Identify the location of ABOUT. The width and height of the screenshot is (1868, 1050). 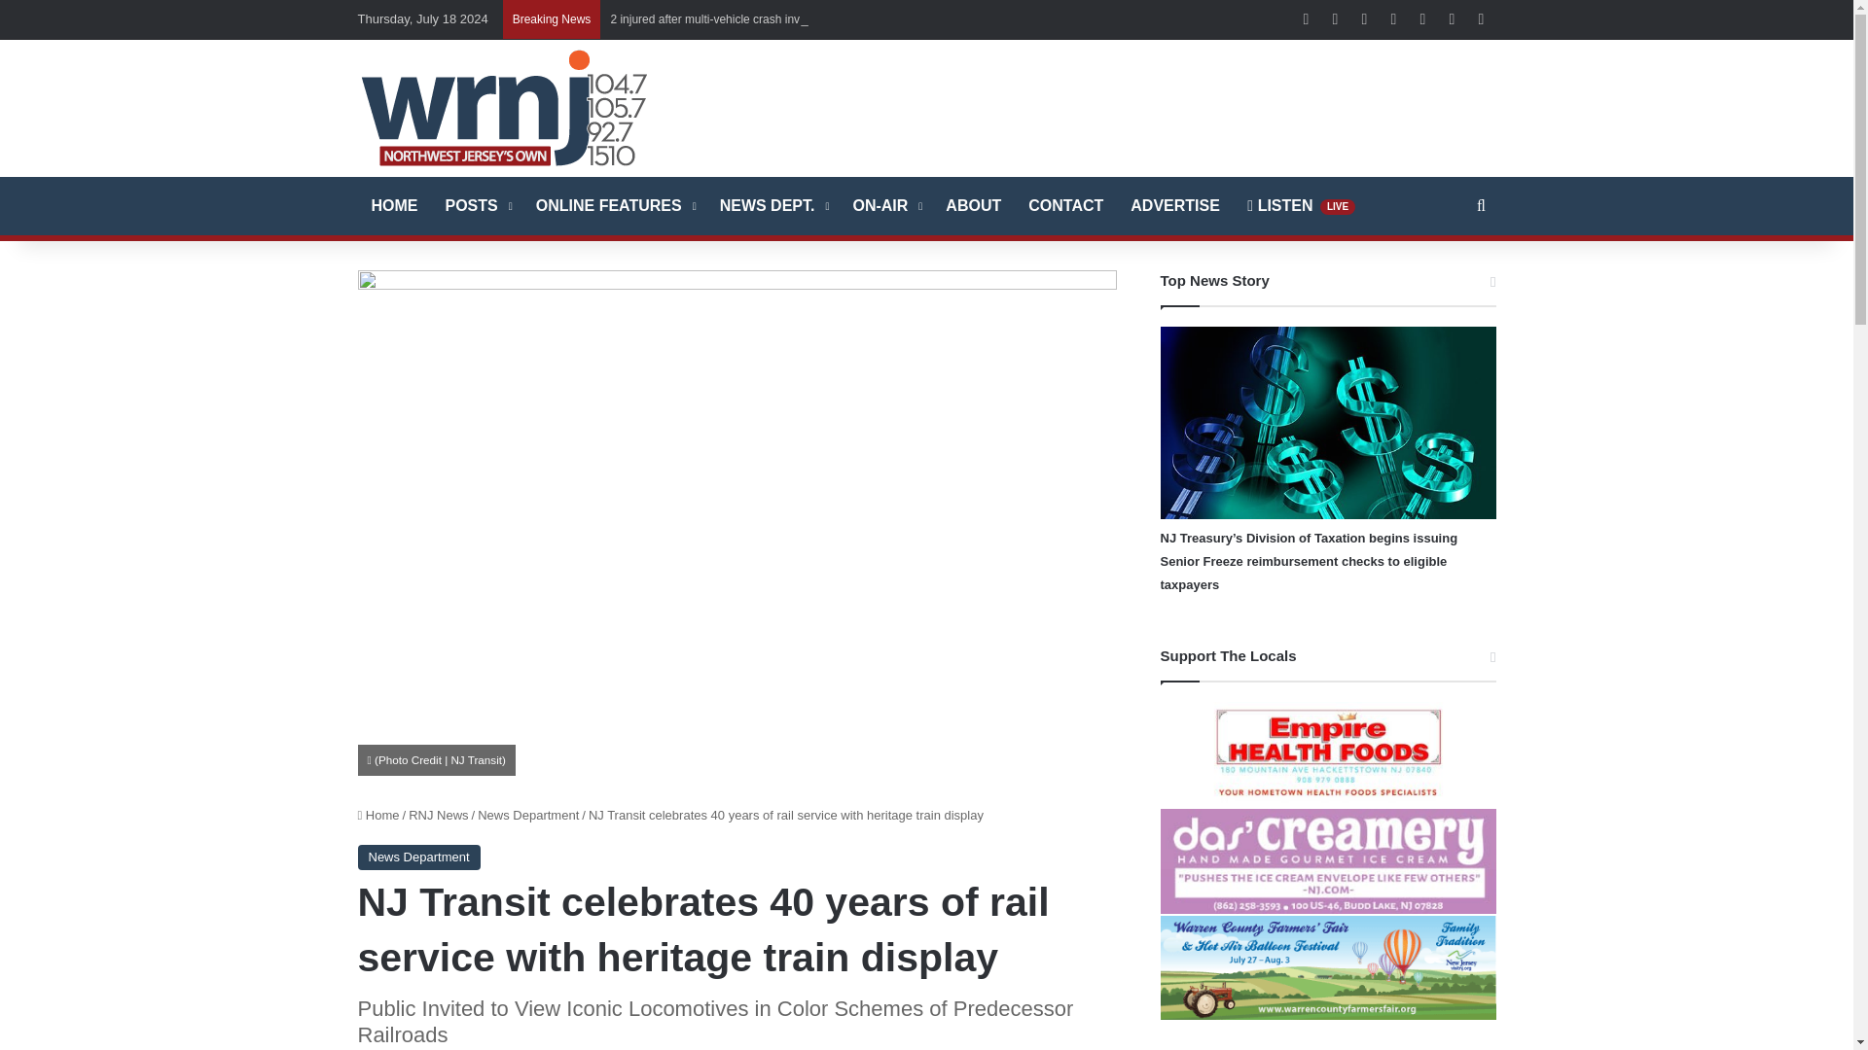
(973, 206).